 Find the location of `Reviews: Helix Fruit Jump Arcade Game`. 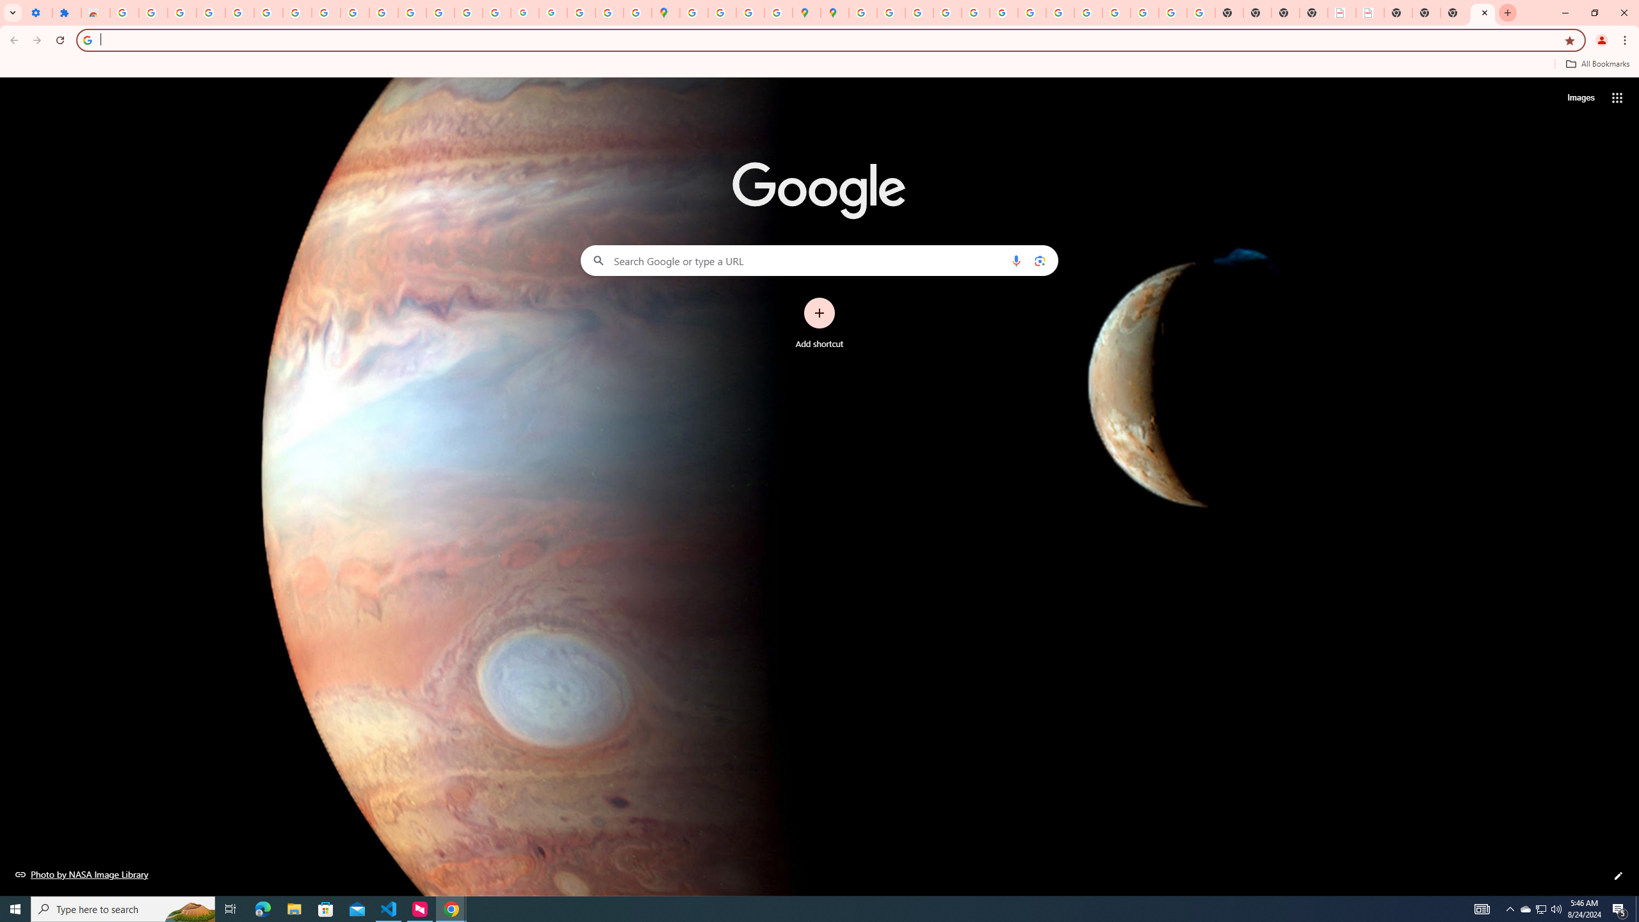

Reviews: Helix Fruit Jump Arcade Game is located at coordinates (95, 13).